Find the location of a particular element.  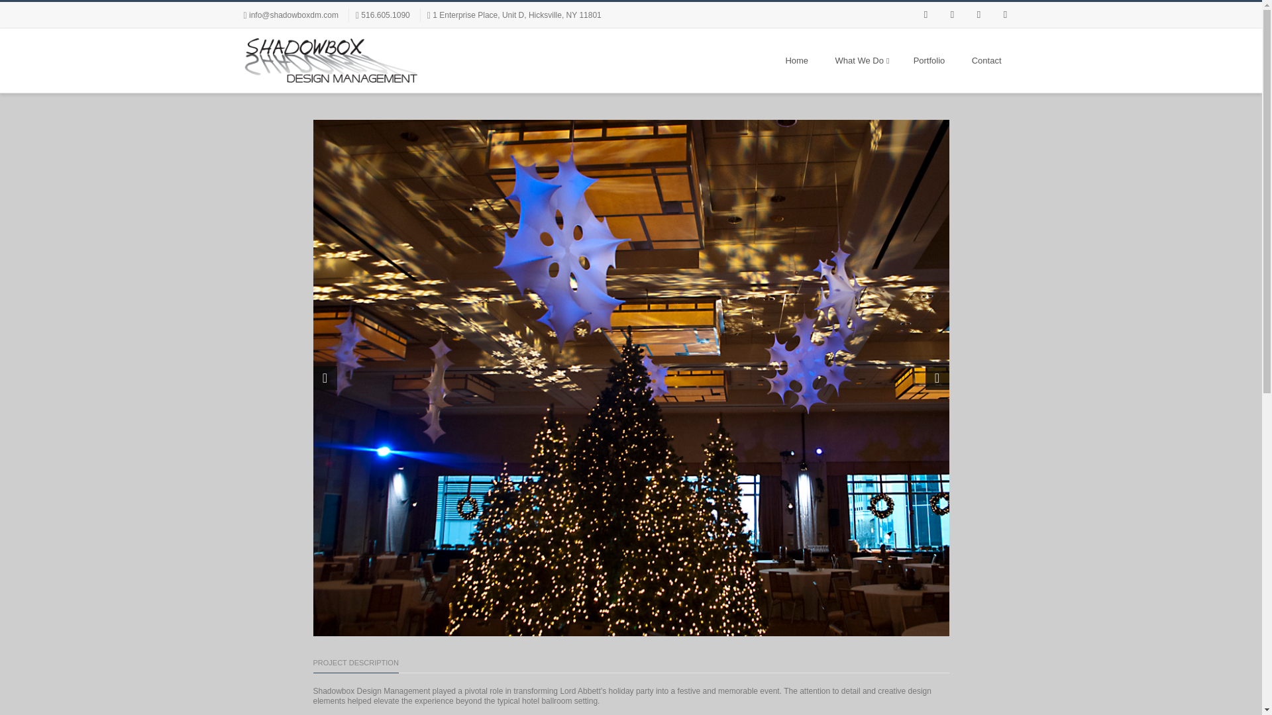

Contact is located at coordinates (987, 61).